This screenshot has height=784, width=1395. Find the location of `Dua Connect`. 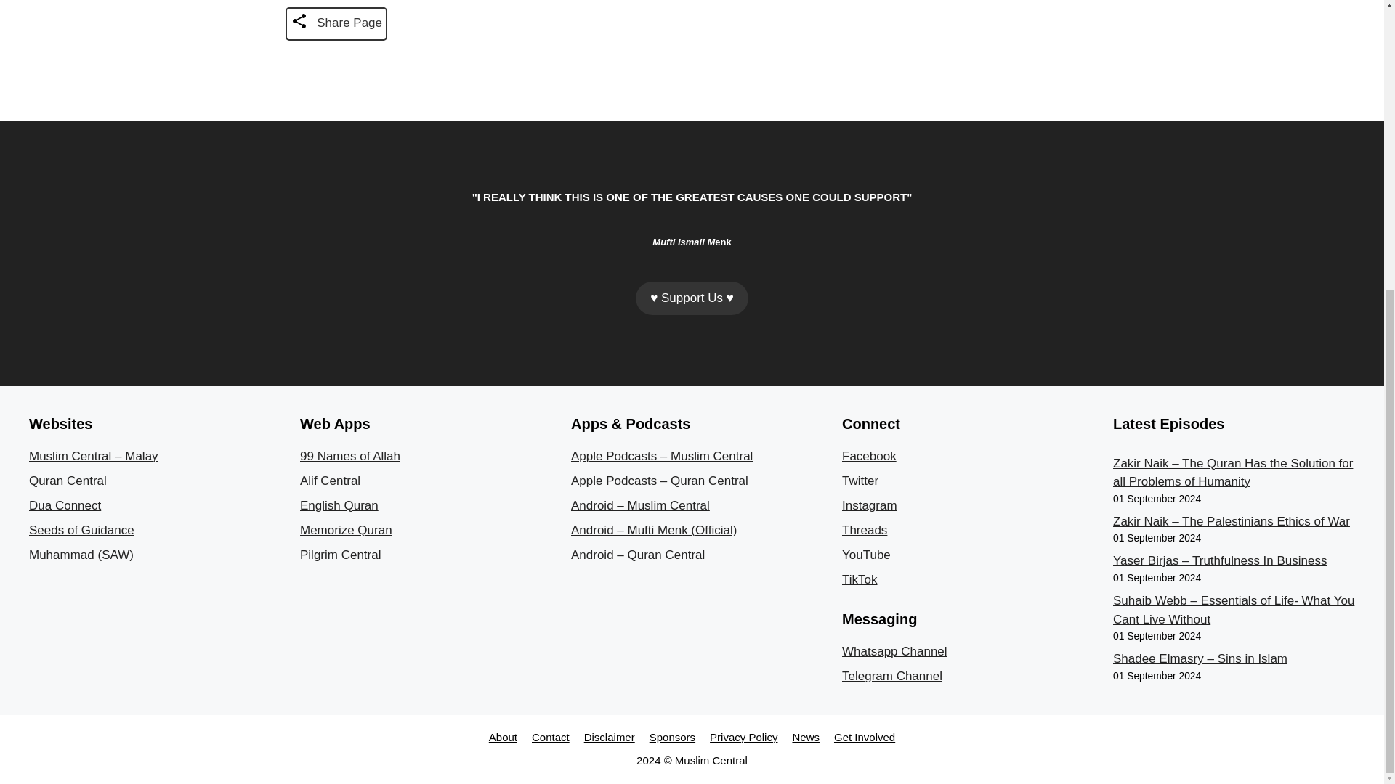

Dua Connect is located at coordinates (65, 505).